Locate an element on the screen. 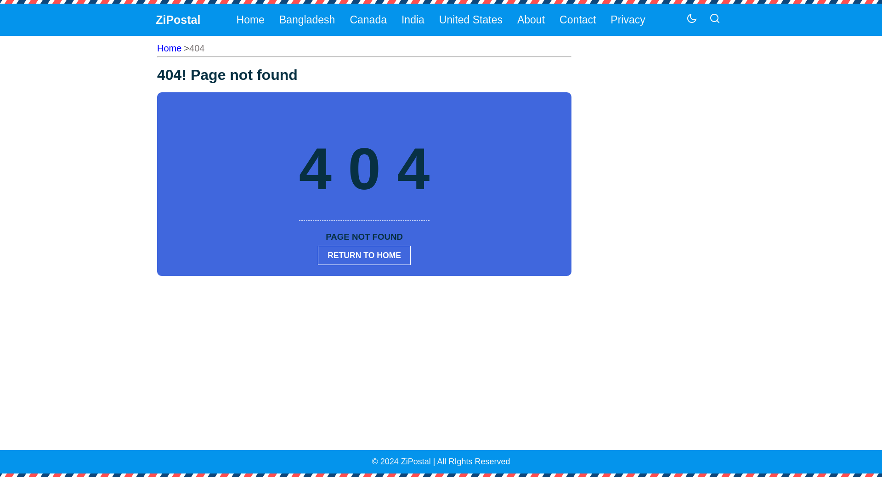  About is located at coordinates (530, 19).